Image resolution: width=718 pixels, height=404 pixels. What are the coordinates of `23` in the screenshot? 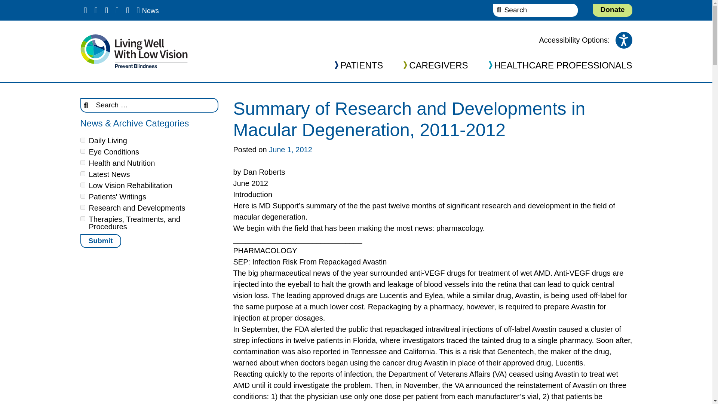 It's located at (82, 207).